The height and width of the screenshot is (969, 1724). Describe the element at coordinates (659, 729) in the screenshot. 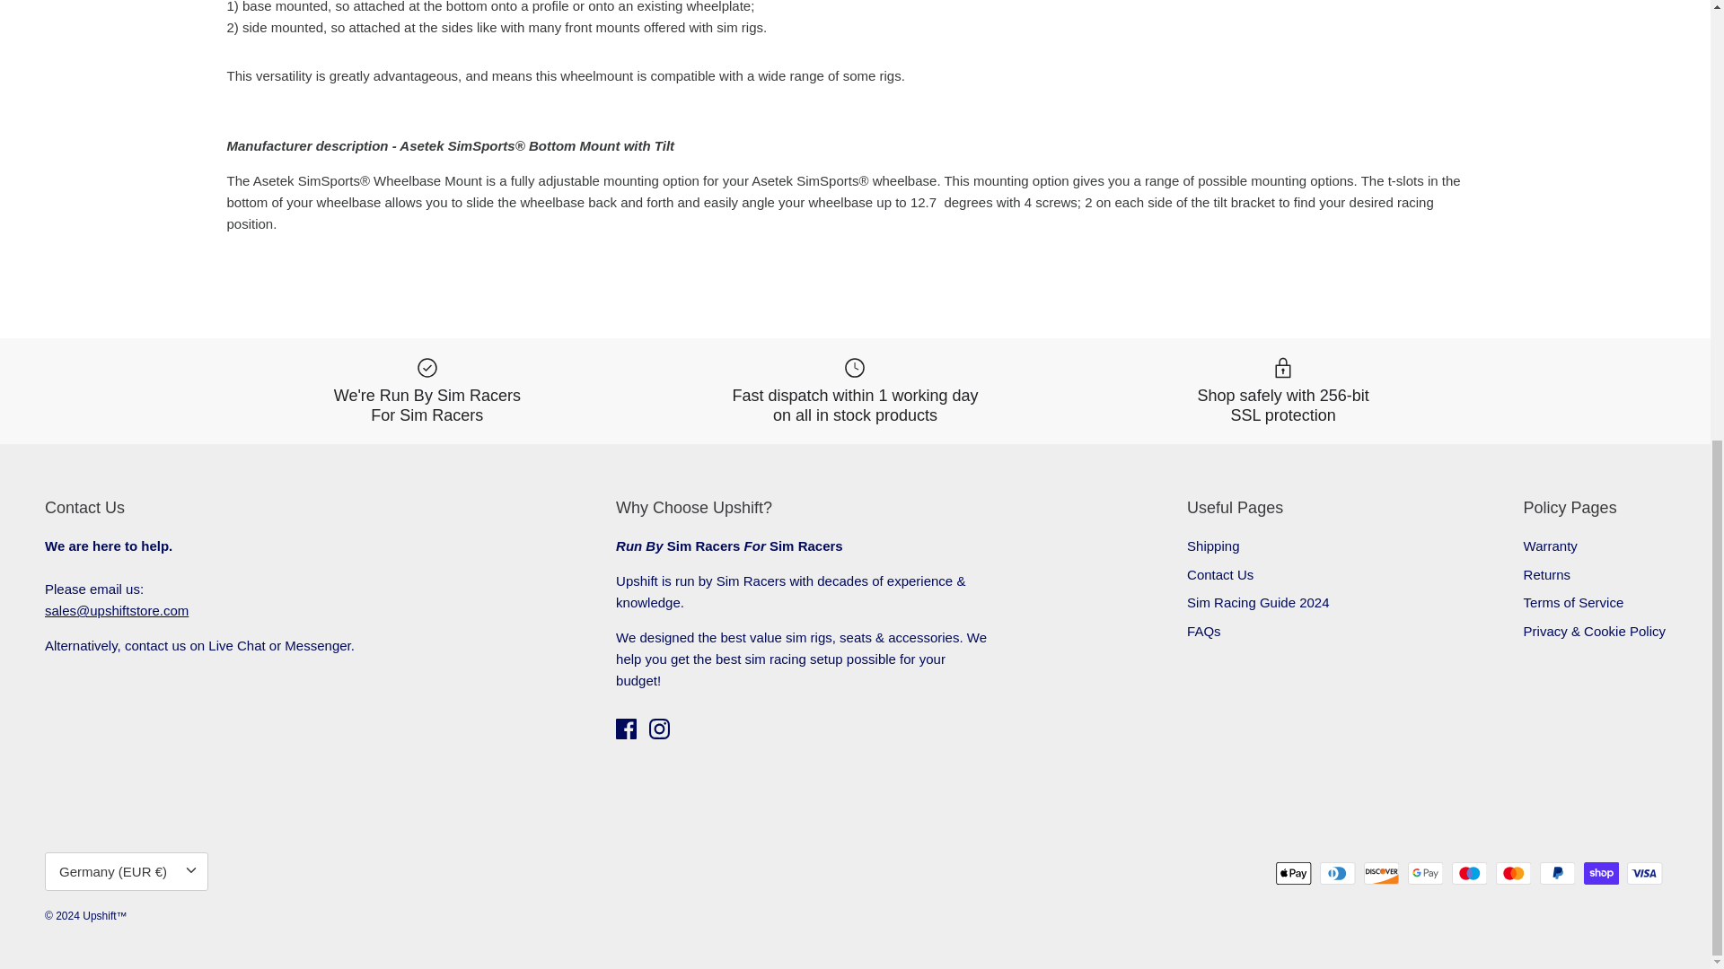

I see `Instagram` at that location.